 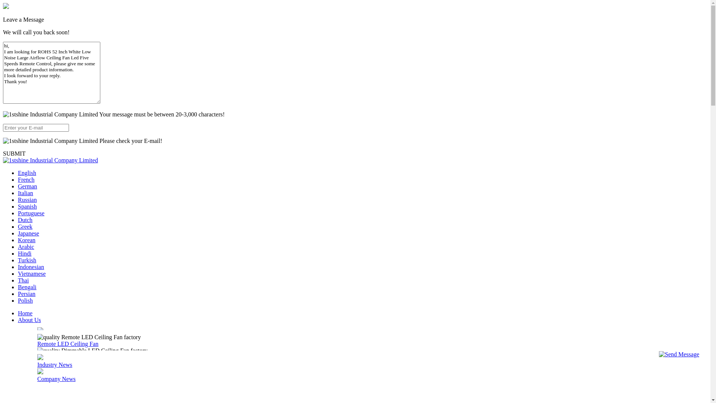 What do you see at coordinates (27, 19) in the screenshot?
I see `English` at bounding box center [27, 19].